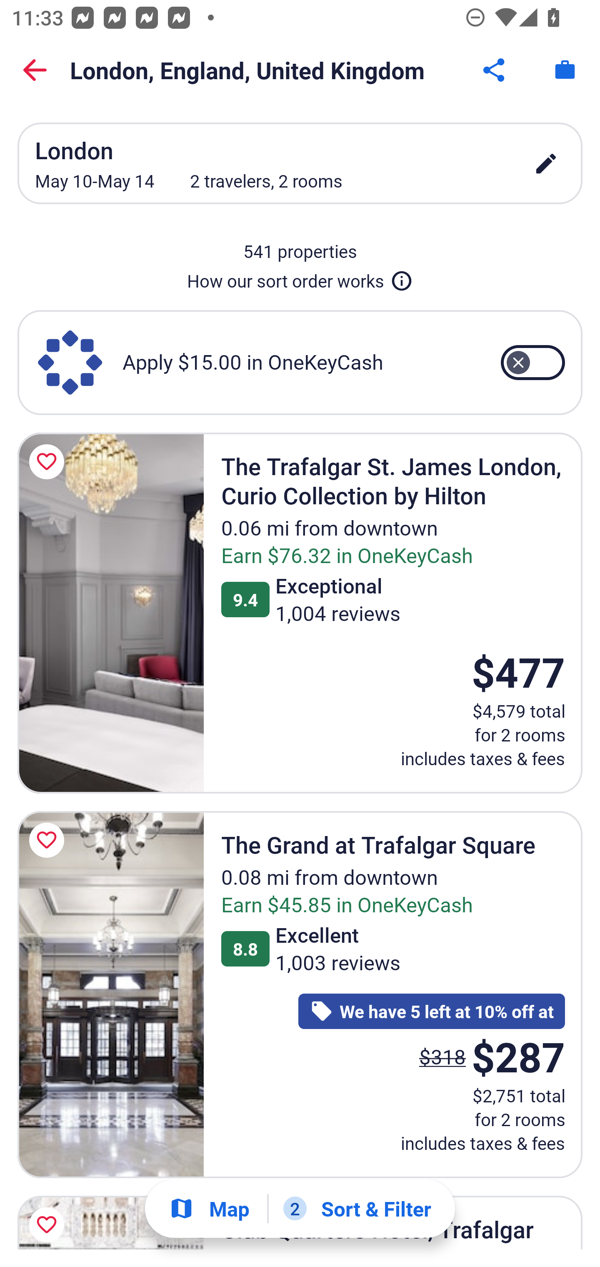 This screenshot has height=1267, width=600. What do you see at coordinates (300, 278) in the screenshot?
I see `How our sort order works` at bounding box center [300, 278].